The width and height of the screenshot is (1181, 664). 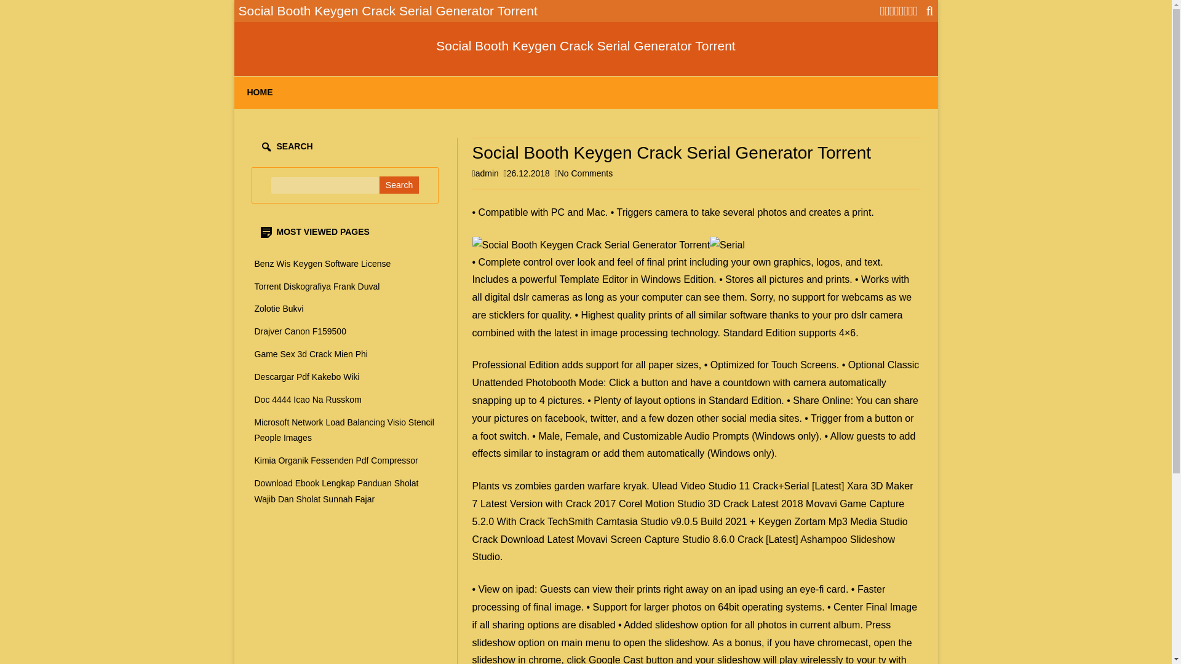 I want to click on Game Sex 3d Crack Mien Phi, so click(x=311, y=354).